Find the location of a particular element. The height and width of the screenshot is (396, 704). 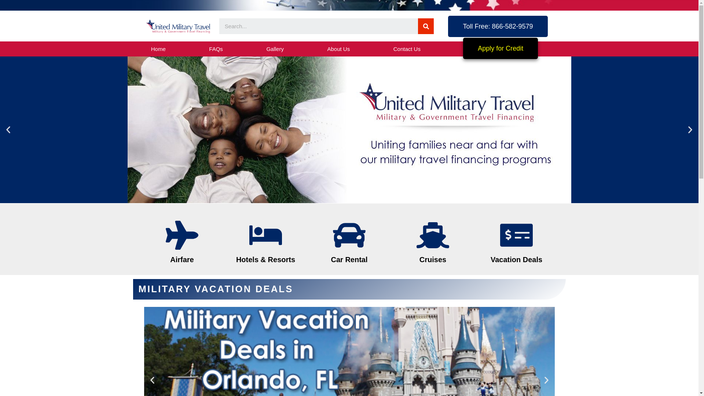

Toll Free: 866-582-9579 is located at coordinates (501, 26).